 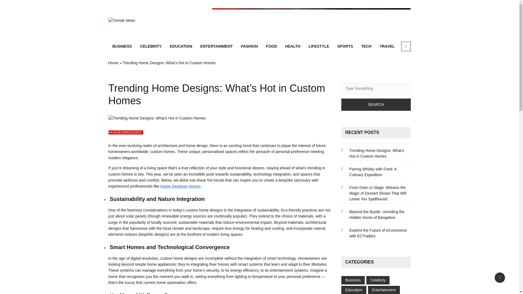 I want to click on ENTERTAINMENT, so click(x=217, y=46).